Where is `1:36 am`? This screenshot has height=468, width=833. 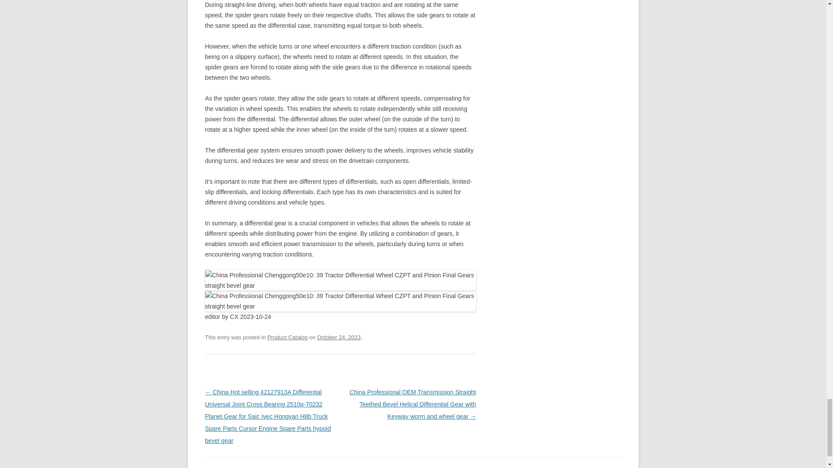
1:36 am is located at coordinates (339, 337).